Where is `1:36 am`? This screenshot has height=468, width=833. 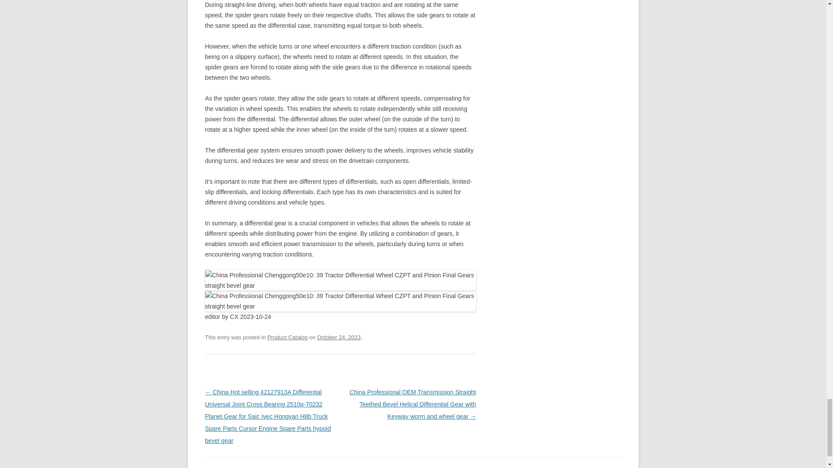
1:36 am is located at coordinates (339, 337).